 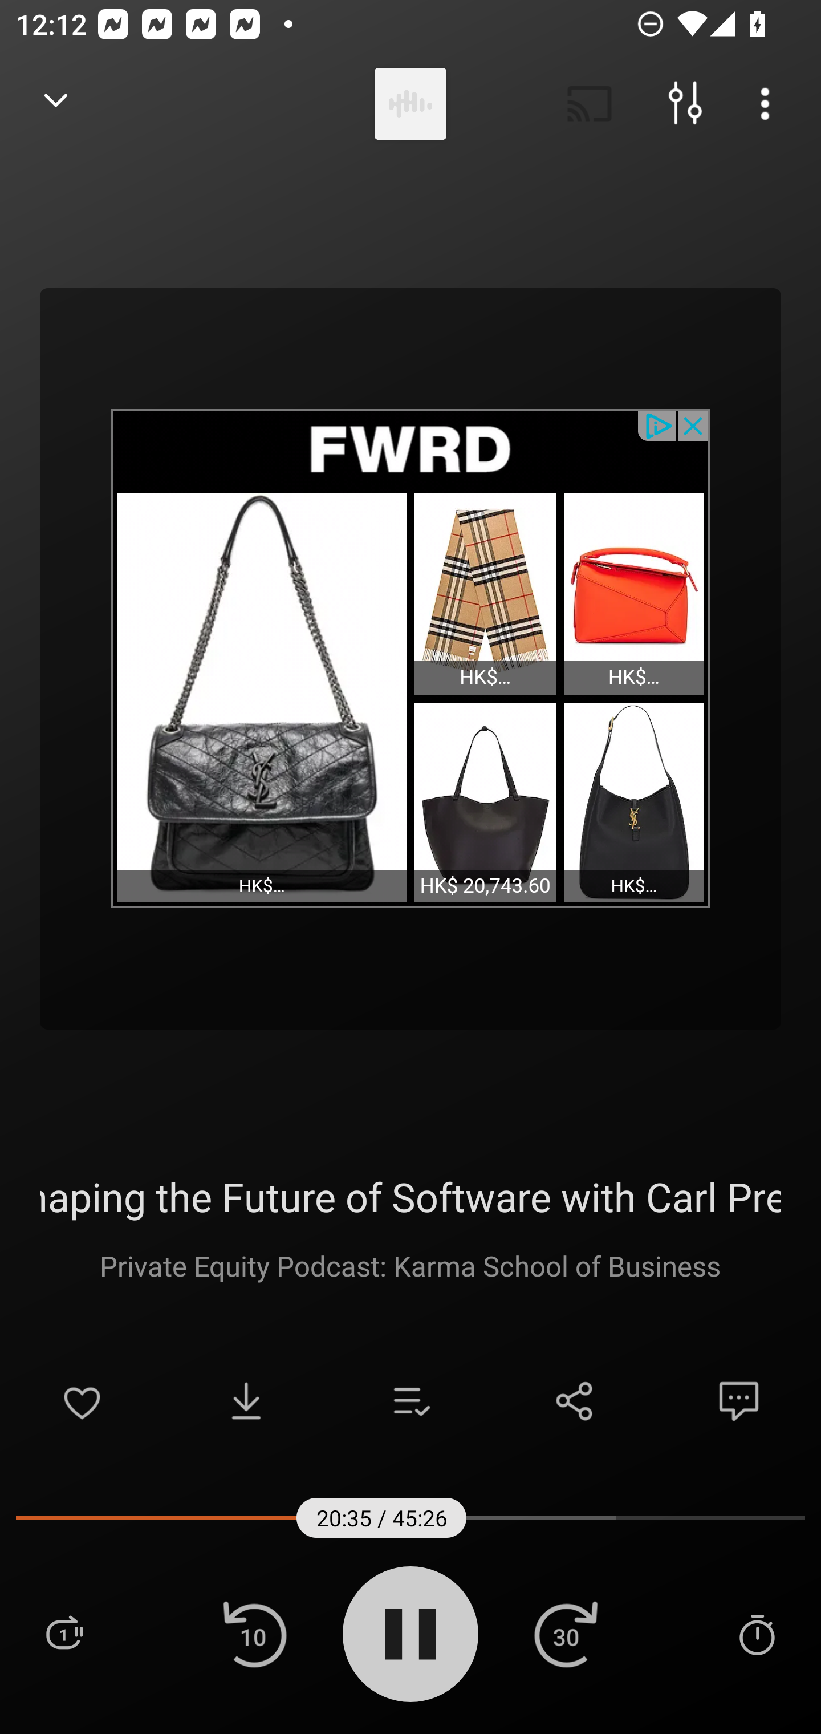 I want to click on close_button, so click(x=694, y=424).